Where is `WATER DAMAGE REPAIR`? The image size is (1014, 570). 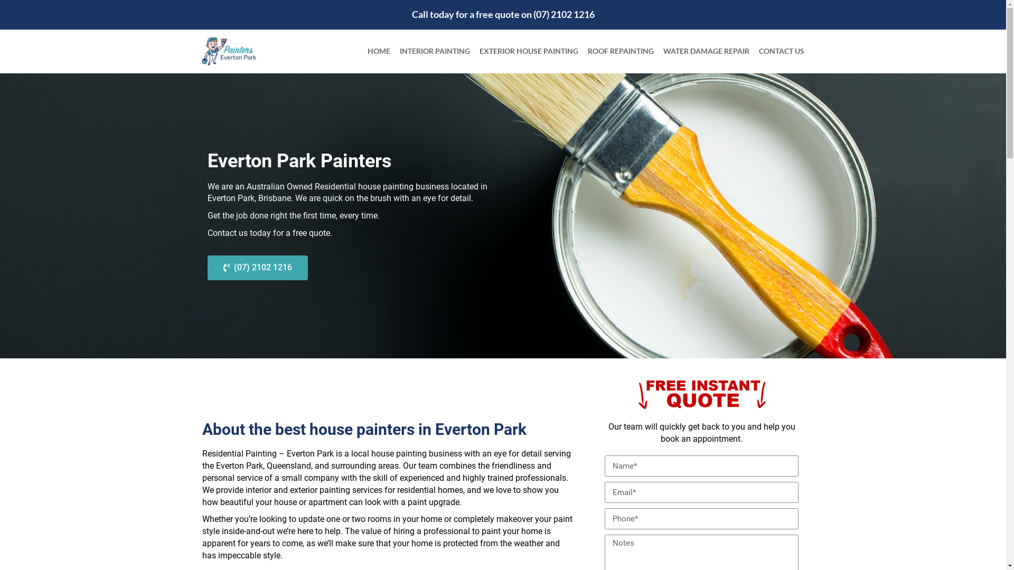
WATER DAMAGE REPAIR is located at coordinates (707, 51).